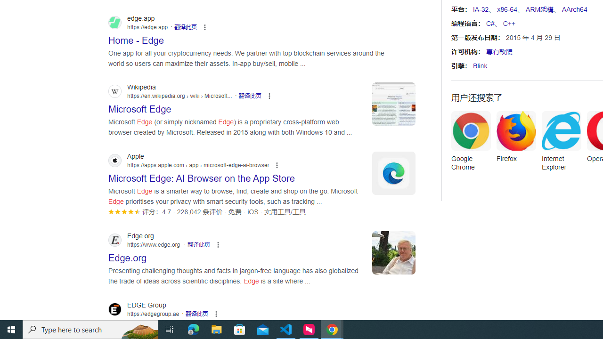 Image resolution: width=603 pixels, height=339 pixels. I want to click on AArch64, so click(574, 9).